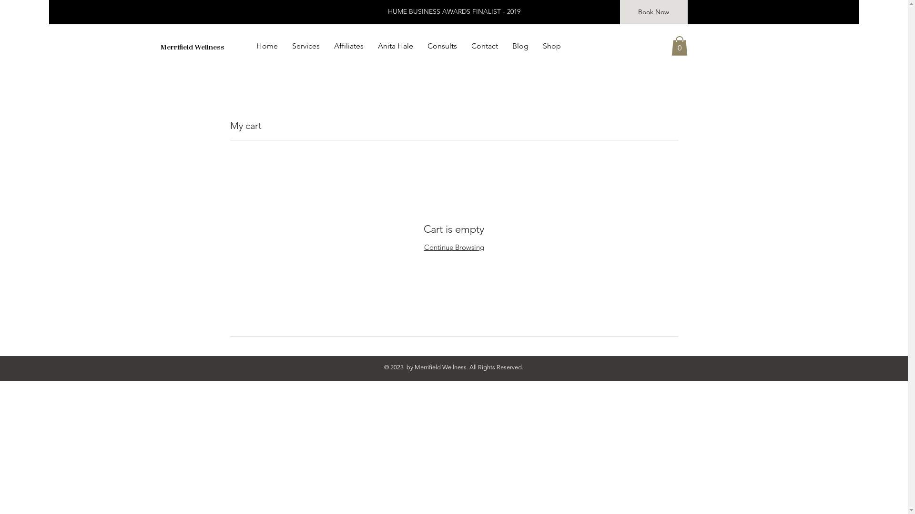 The width and height of the screenshot is (915, 514). Describe the element at coordinates (454, 247) in the screenshot. I see `Continue Browsing` at that location.